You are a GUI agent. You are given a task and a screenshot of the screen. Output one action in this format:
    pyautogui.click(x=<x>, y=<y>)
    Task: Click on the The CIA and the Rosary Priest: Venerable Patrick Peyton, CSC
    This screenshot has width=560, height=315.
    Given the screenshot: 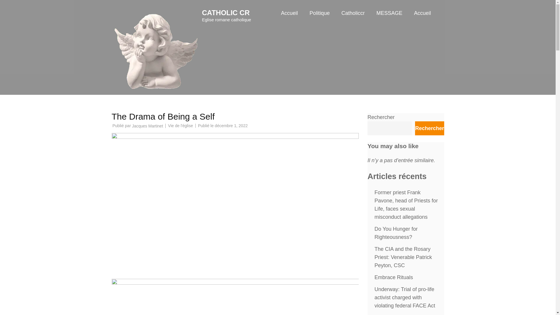 What is the action you would take?
    pyautogui.click(x=403, y=257)
    